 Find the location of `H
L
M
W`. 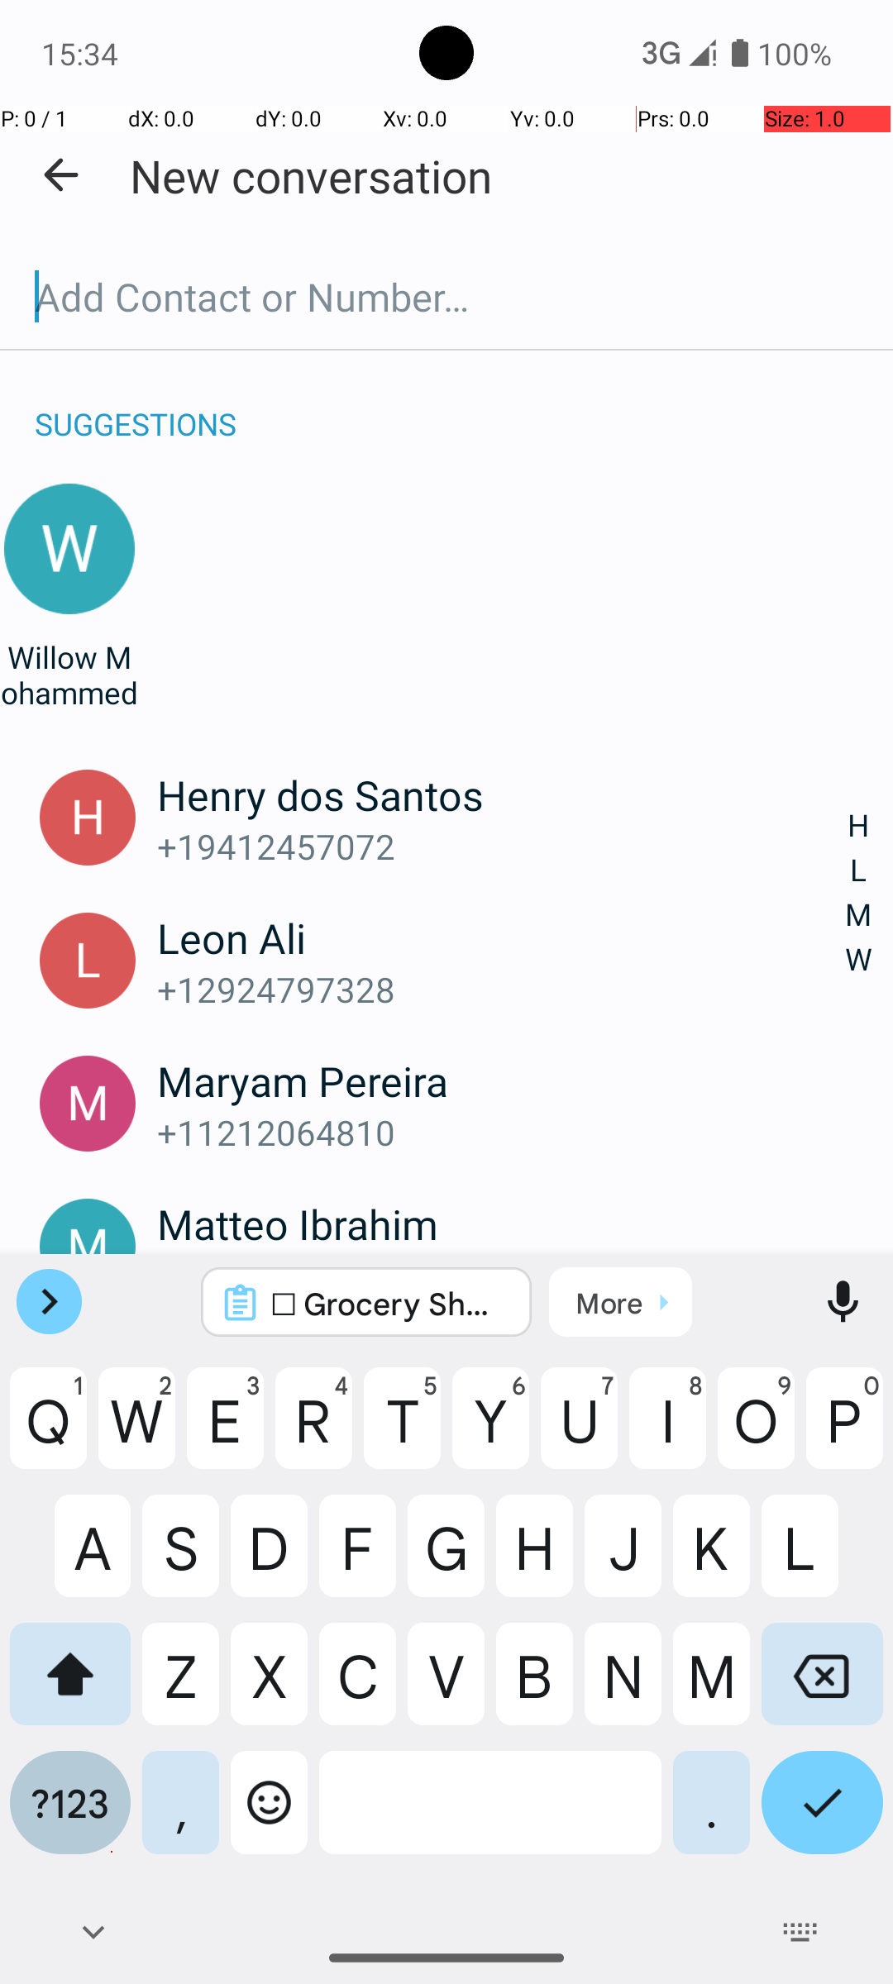

H
L
M
W is located at coordinates (858, 893).